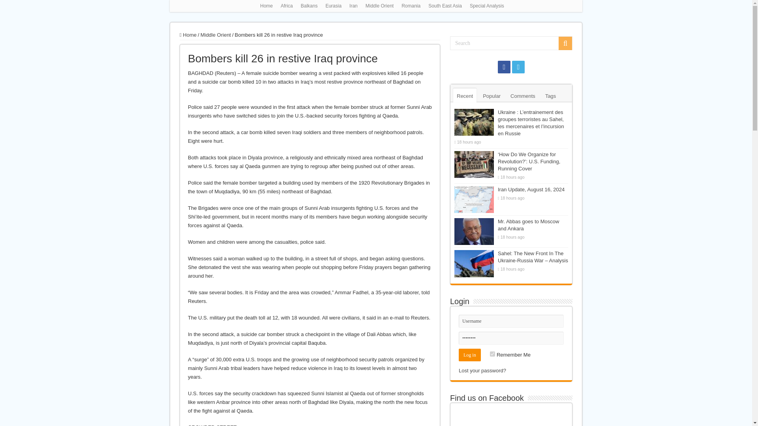  Describe the element at coordinates (465, 95) in the screenshot. I see `Recent` at that location.